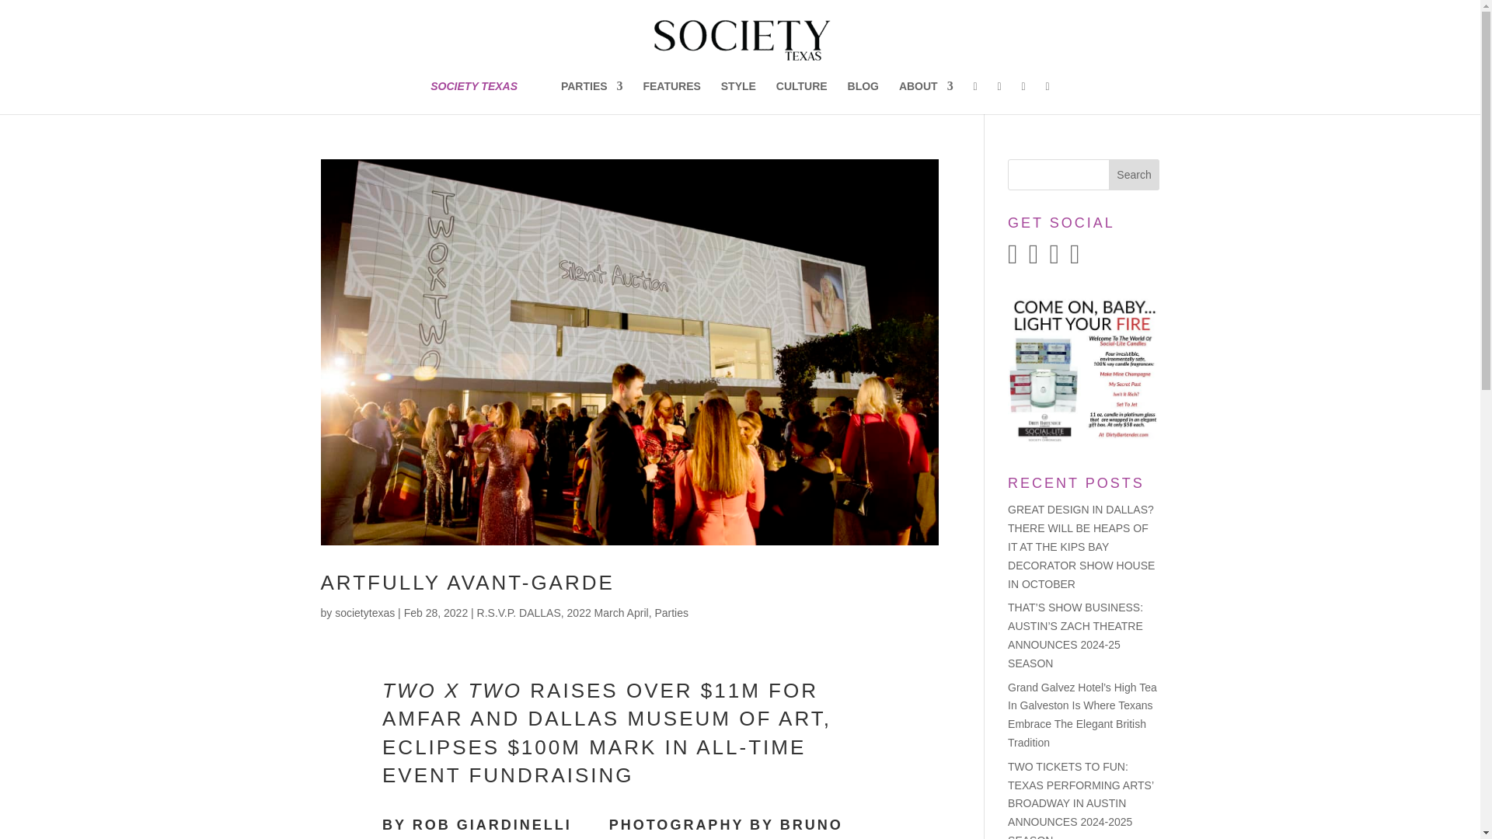 The height and width of the screenshot is (839, 1492). Describe the element at coordinates (592, 96) in the screenshot. I see `PARTIES` at that location.